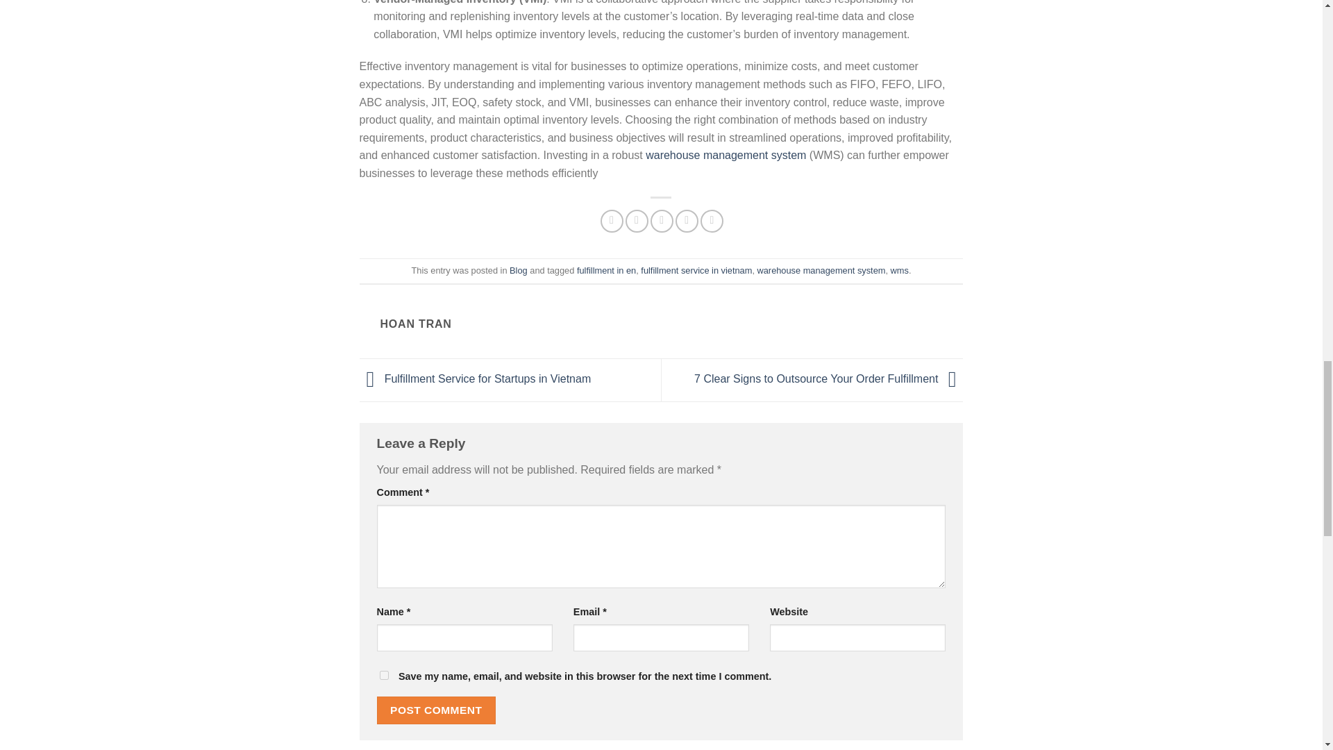 The width and height of the screenshot is (1333, 750). I want to click on Pin on Pinterest, so click(687, 221).